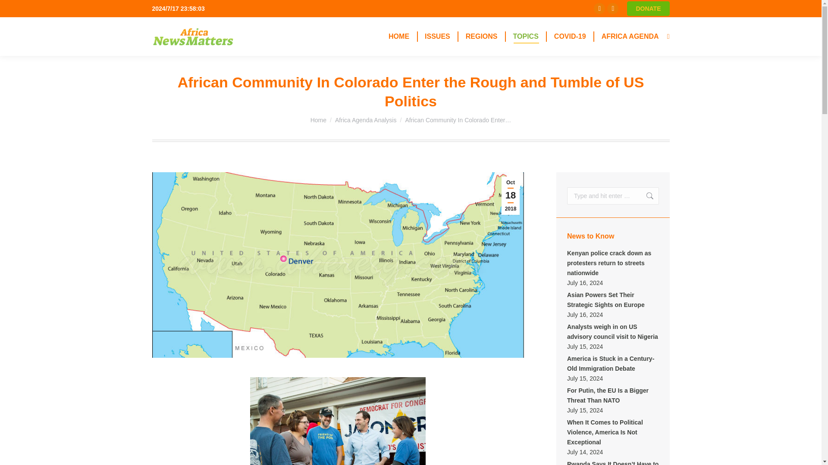 The width and height of the screenshot is (828, 465). What do you see at coordinates (14, 9) in the screenshot?
I see `Go!` at bounding box center [14, 9].